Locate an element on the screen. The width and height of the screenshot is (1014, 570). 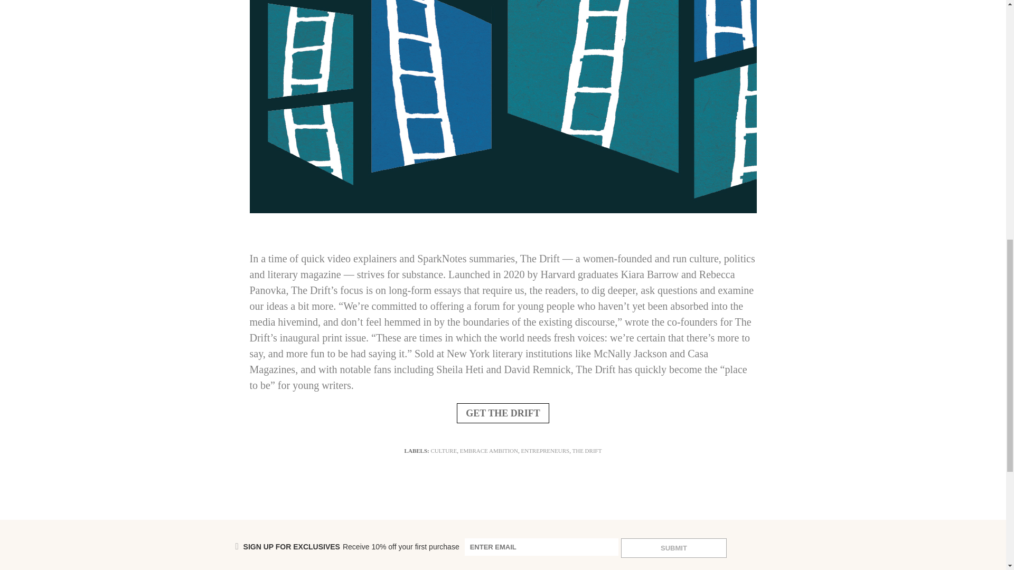
CULTURE is located at coordinates (444, 450).